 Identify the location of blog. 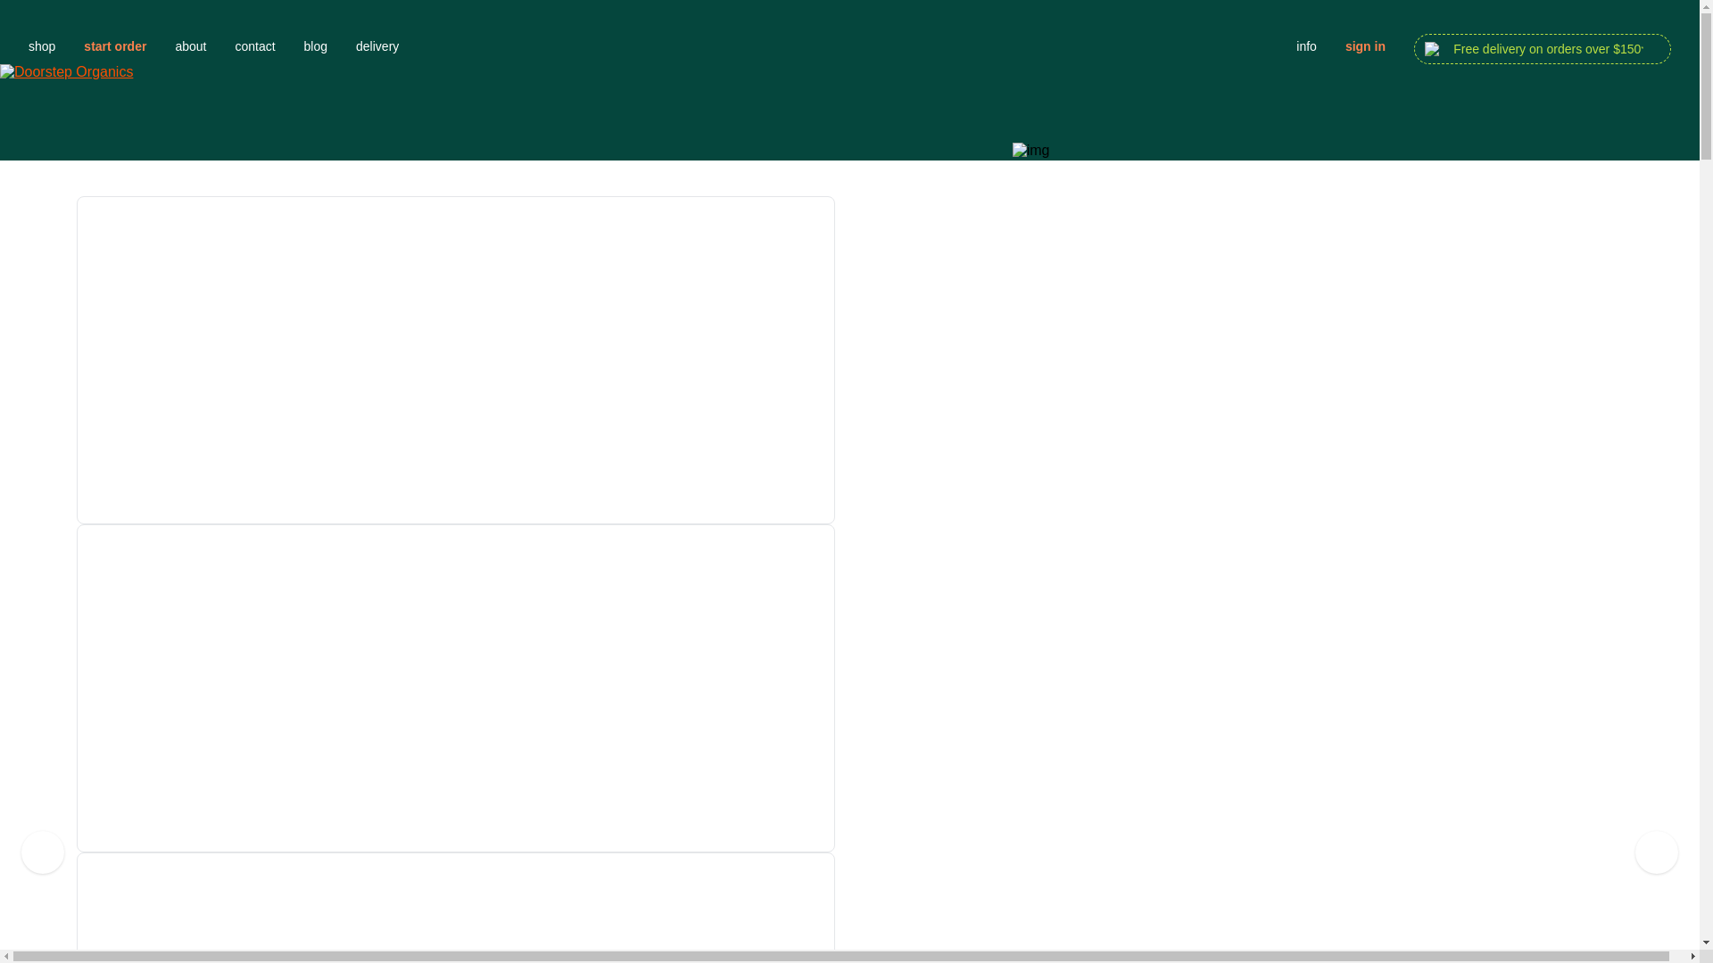
(316, 46).